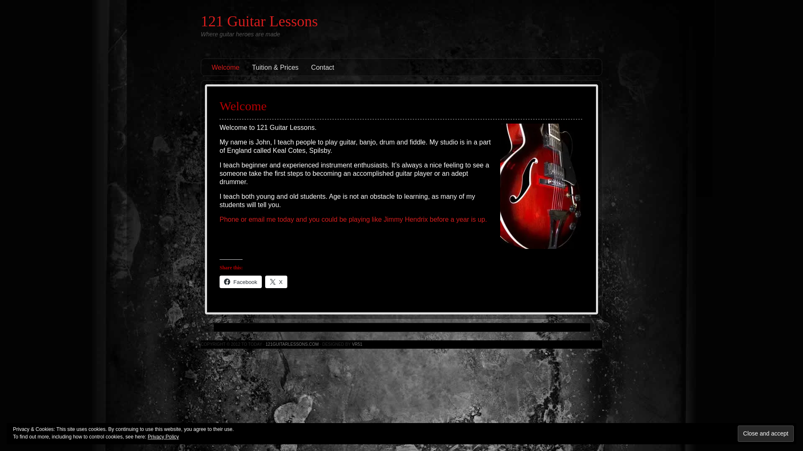 This screenshot has width=803, height=451. What do you see at coordinates (163, 437) in the screenshot?
I see `Privacy Policy` at bounding box center [163, 437].